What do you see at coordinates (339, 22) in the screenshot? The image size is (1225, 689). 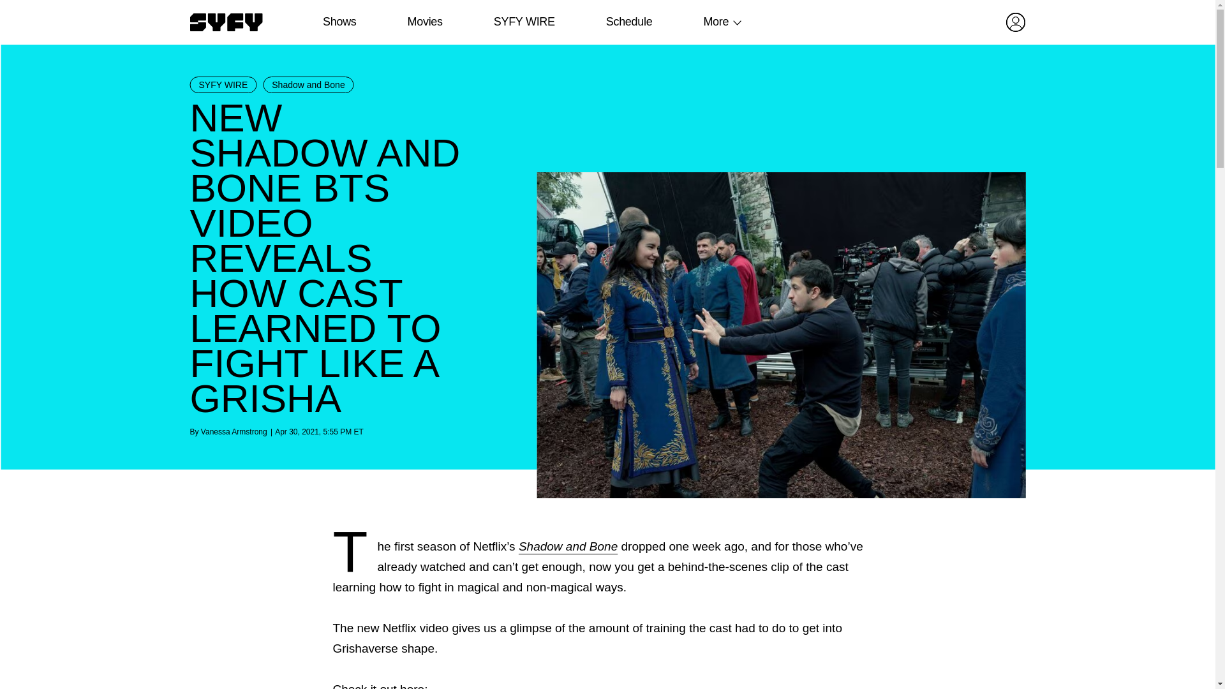 I see `Shows` at bounding box center [339, 22].